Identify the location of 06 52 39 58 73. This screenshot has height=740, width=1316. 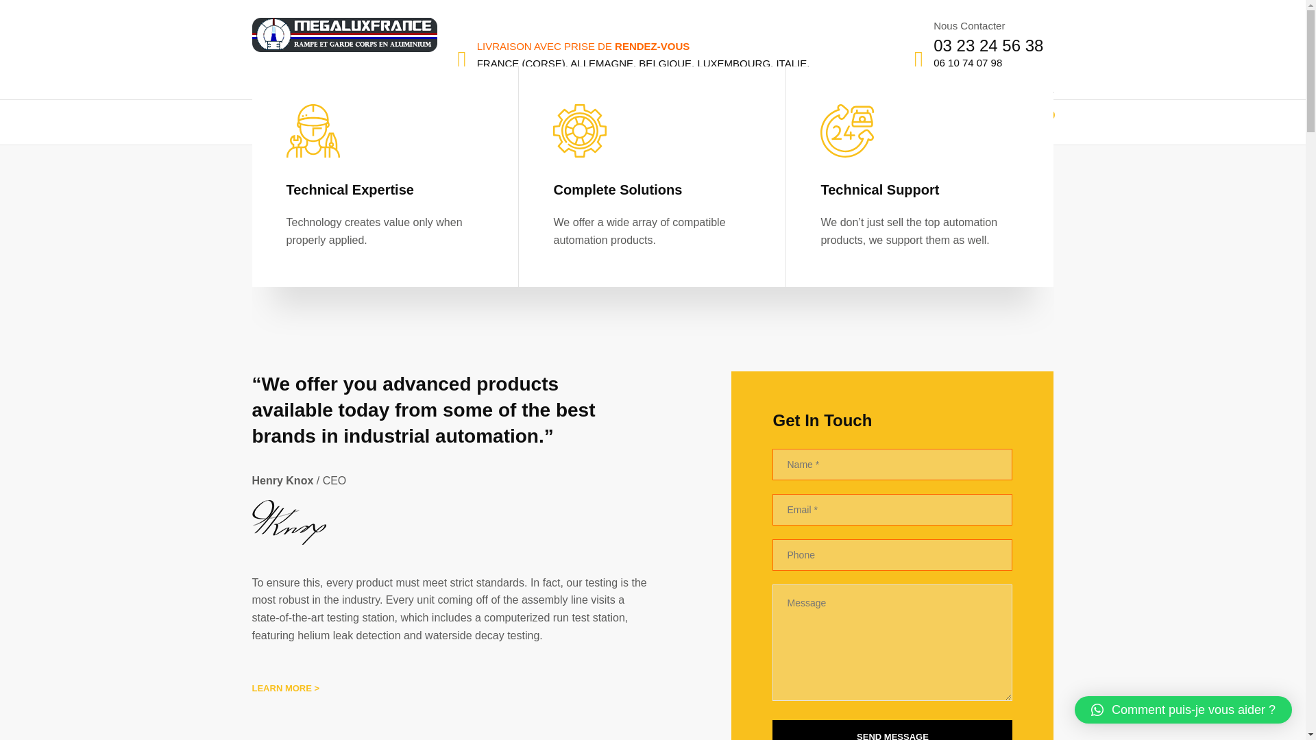
(967, 73).